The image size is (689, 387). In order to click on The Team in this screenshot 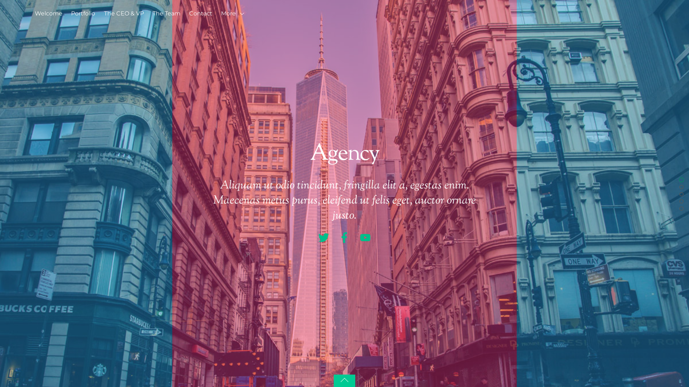, I will do `click(167, 15)`.